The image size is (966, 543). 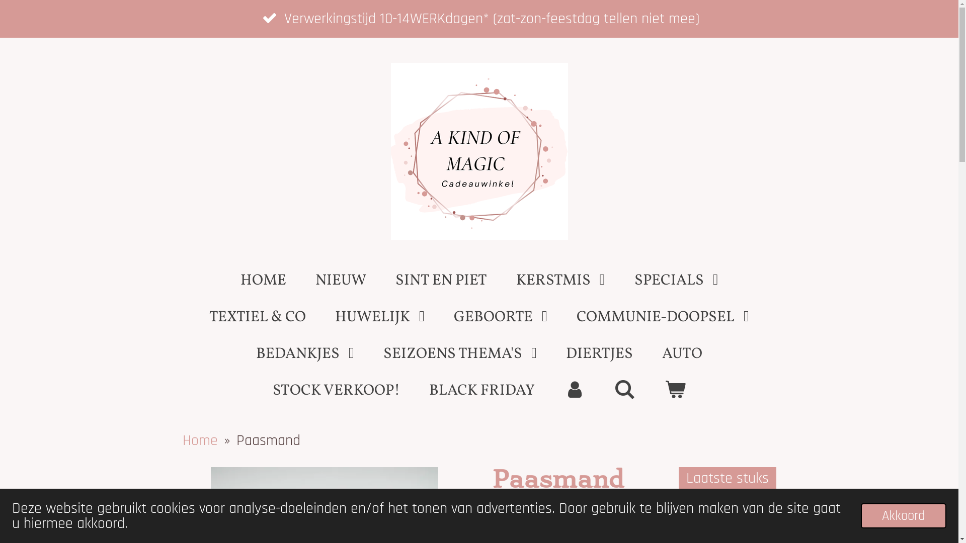 What do you see at coordinates (575, 391) in the screenshot?
I see `Account` at bounding box center [575, 391].